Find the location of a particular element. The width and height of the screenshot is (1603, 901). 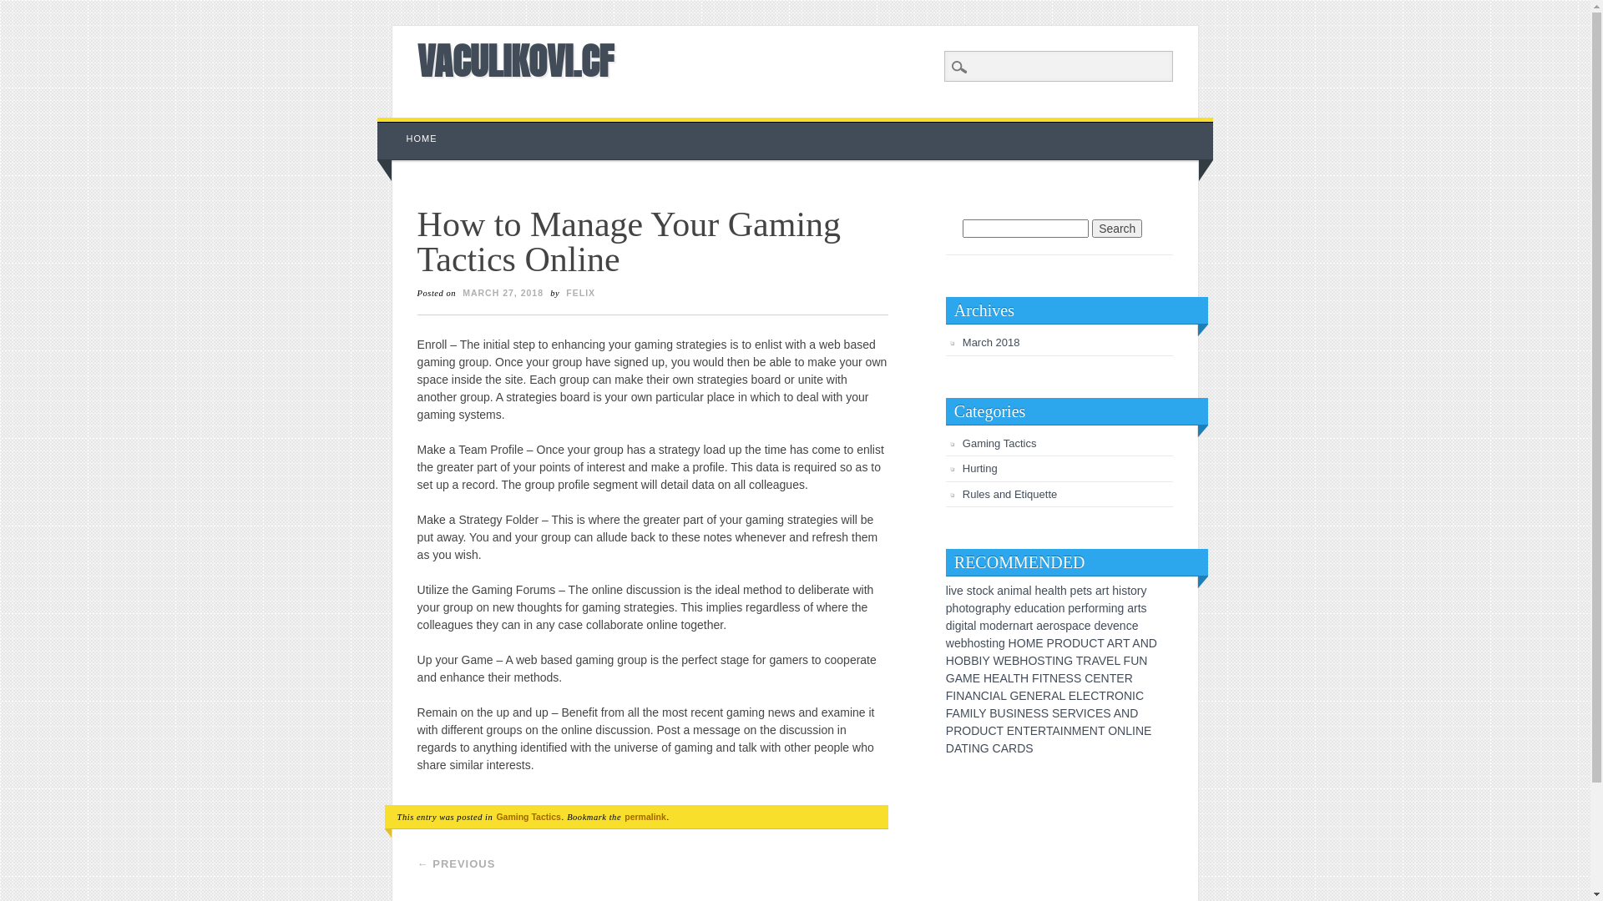

MARCH 27, 2018 is located at coordinates (503, 293).